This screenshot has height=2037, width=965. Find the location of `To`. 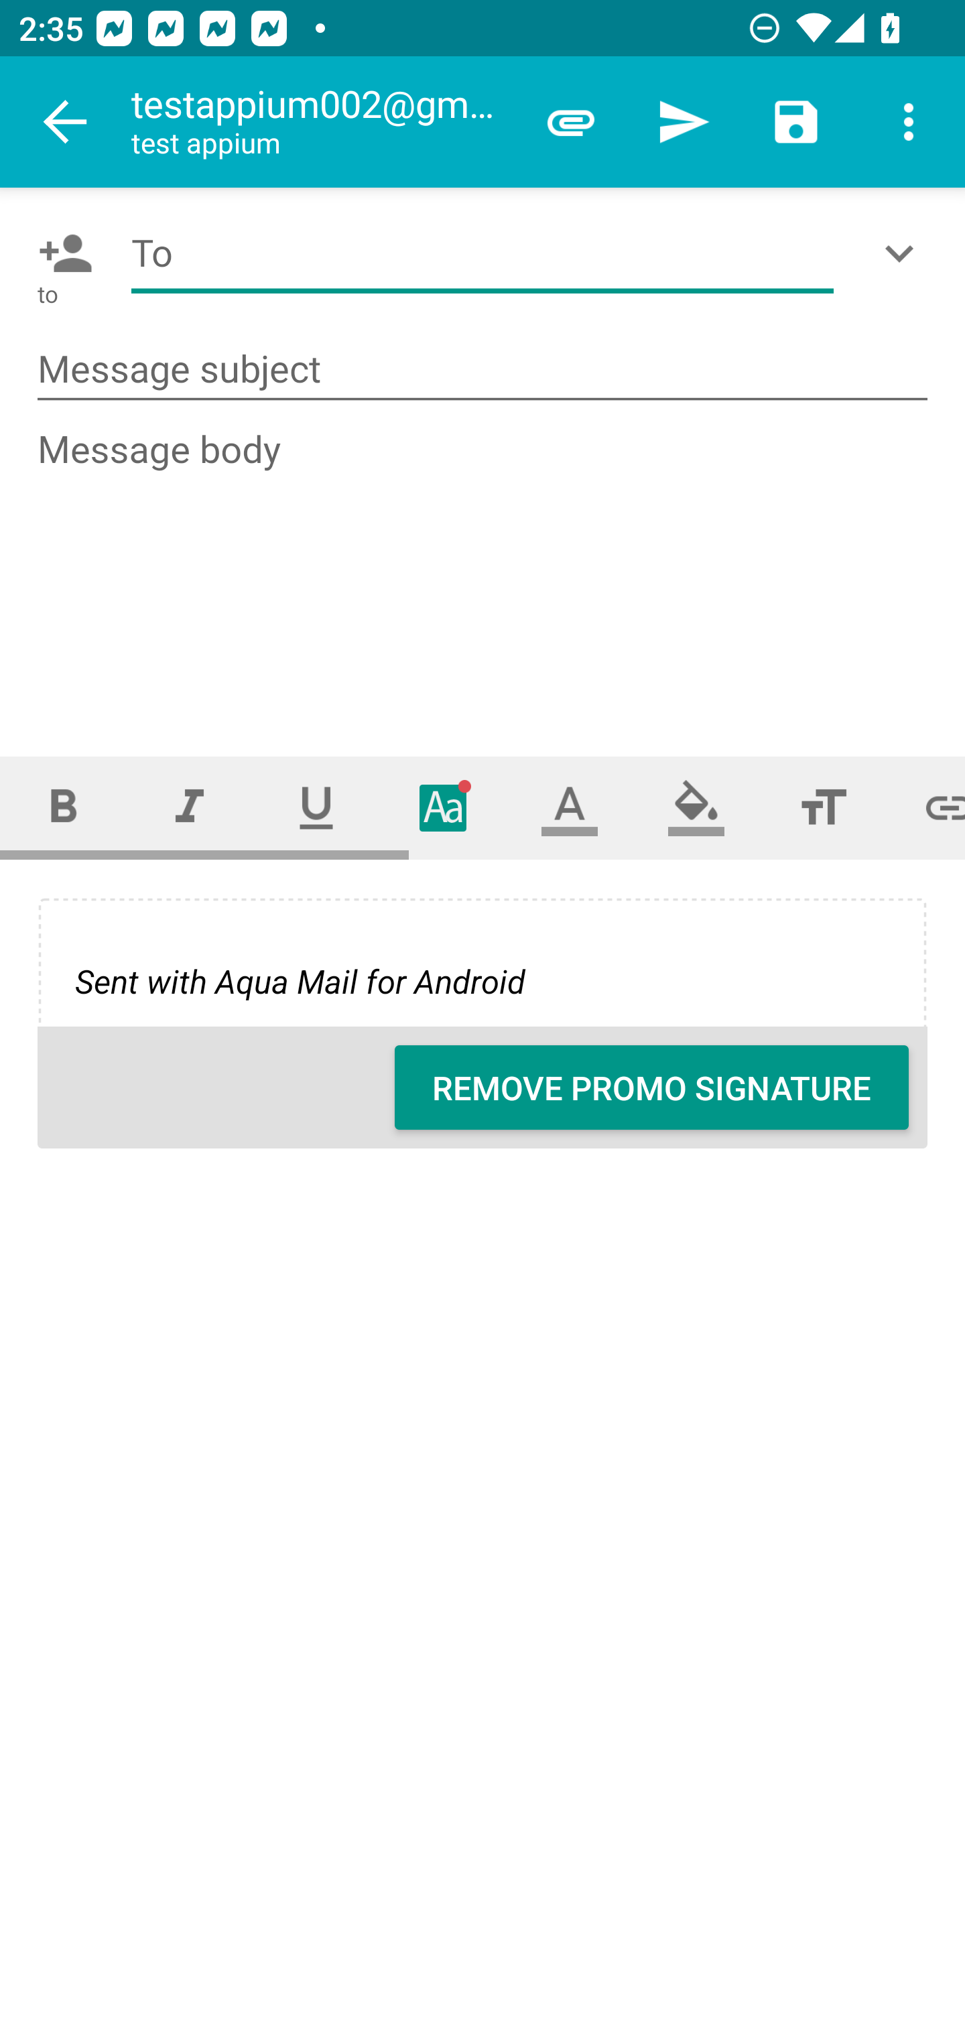

To is located at coordinates (482, 253).